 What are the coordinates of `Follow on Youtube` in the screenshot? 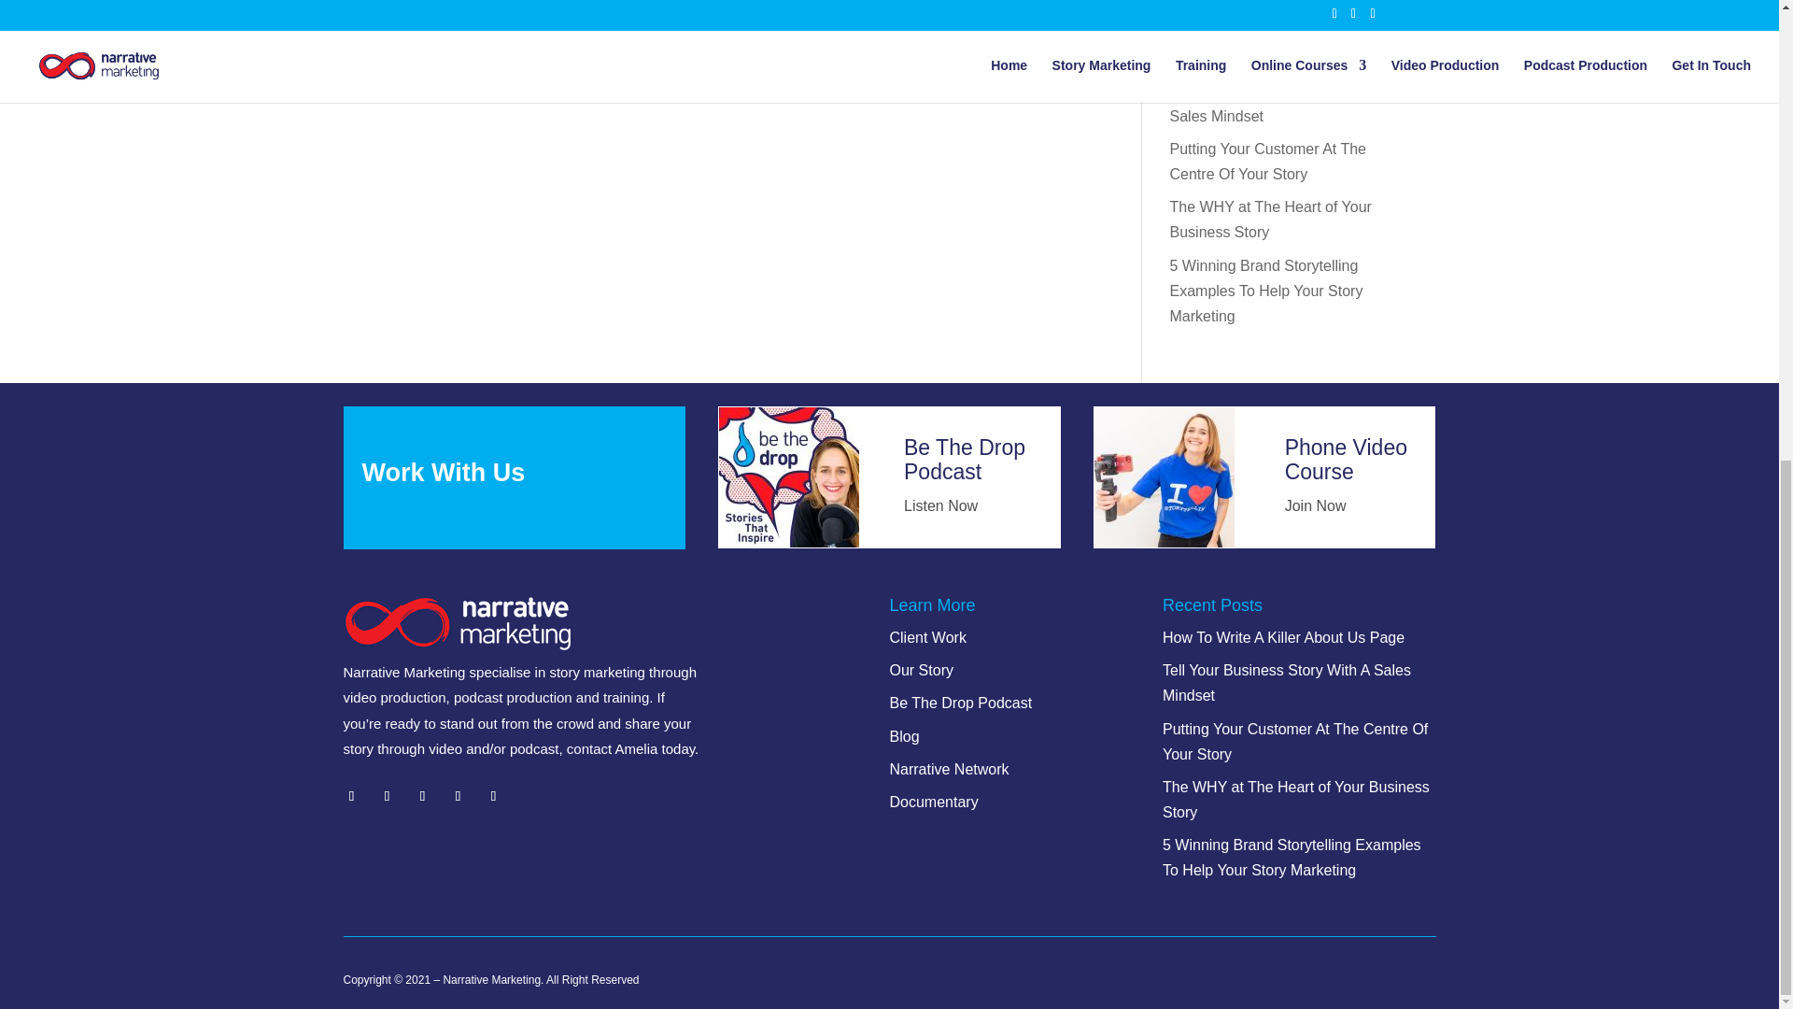 It's located at (493, 796).